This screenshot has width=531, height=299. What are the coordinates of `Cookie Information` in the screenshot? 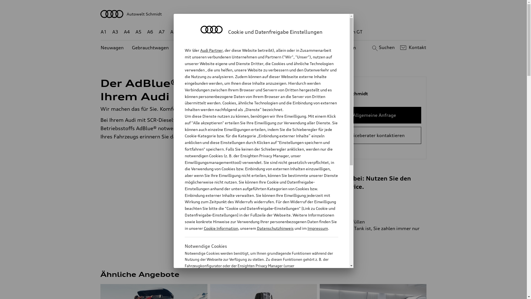 It's located at (221, 228).